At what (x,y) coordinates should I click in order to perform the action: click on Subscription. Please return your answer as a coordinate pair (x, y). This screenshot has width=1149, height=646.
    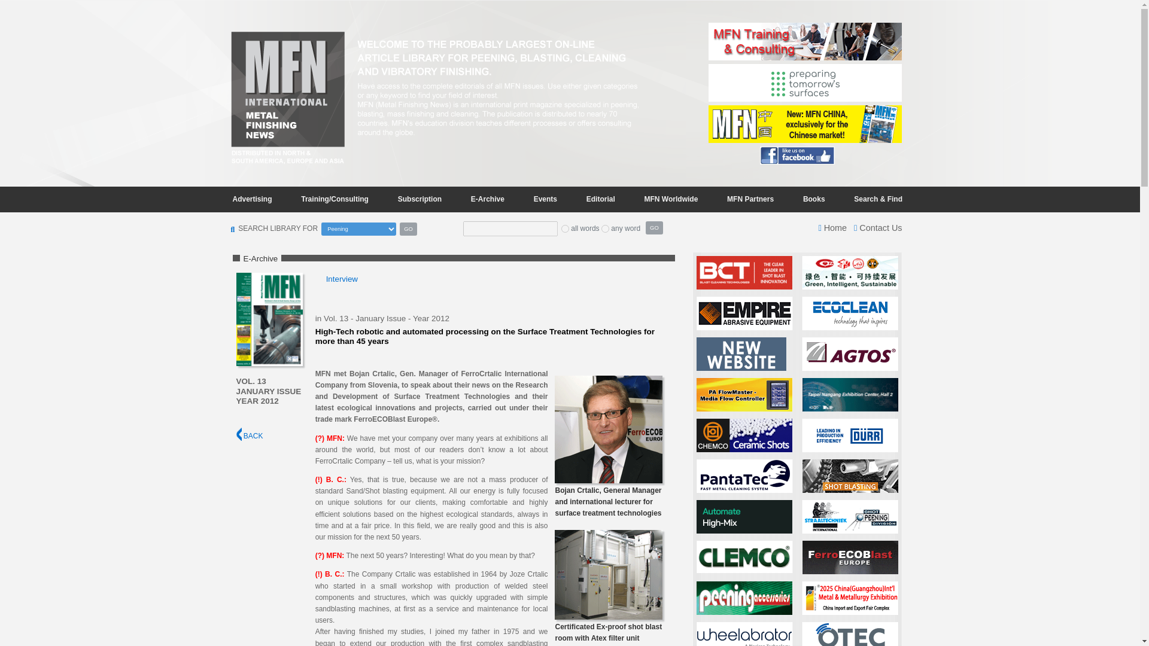
    Looking at the image, I should click on (420, 199).